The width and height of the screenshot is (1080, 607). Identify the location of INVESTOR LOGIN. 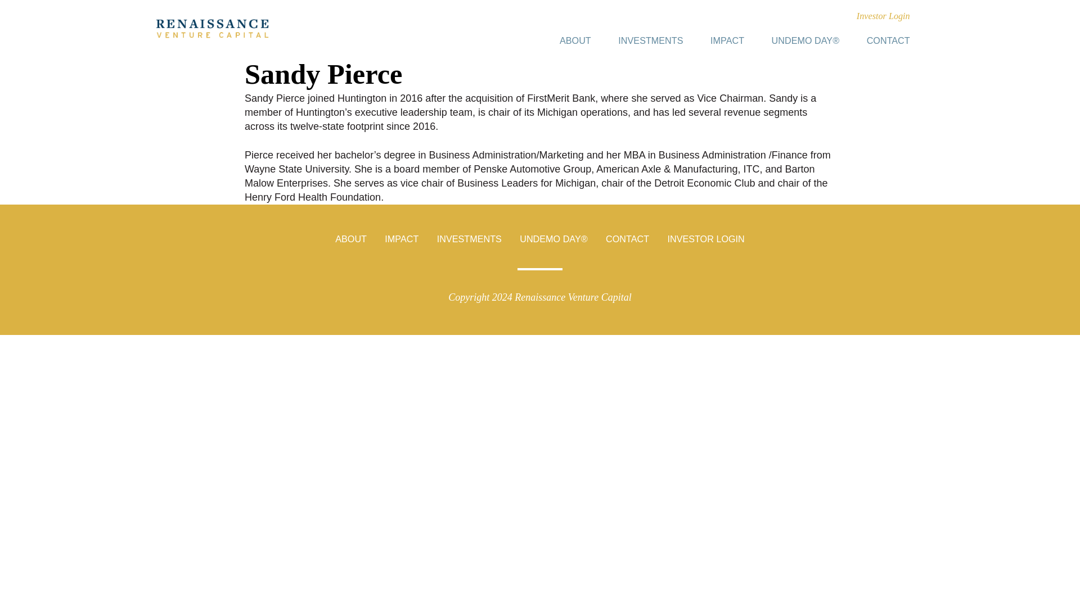
(705, 238).